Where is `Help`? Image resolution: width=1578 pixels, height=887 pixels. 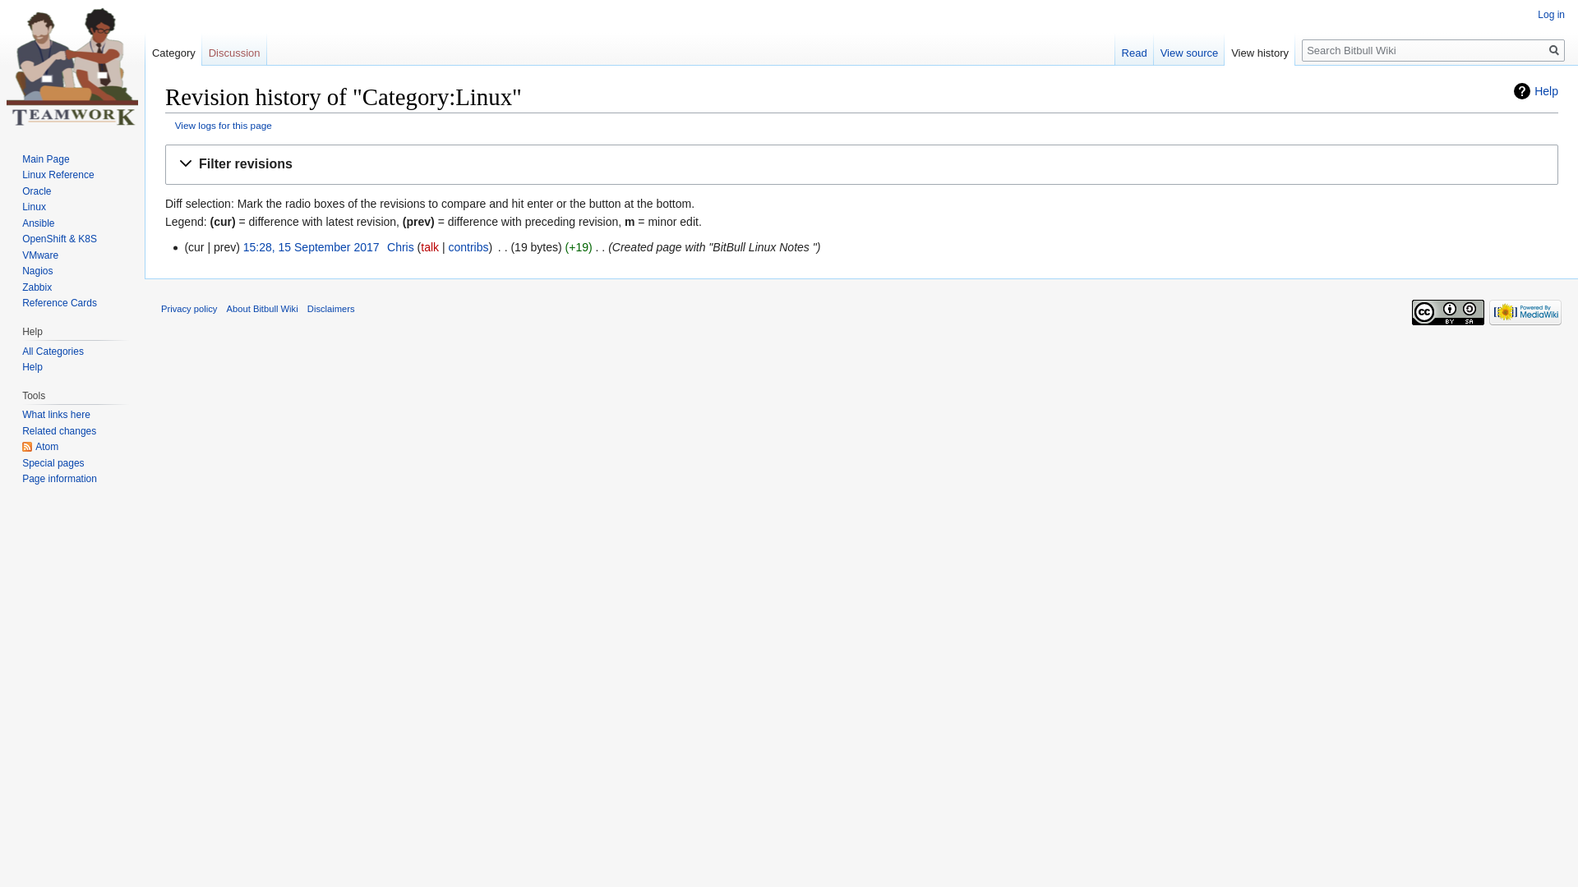 Help is located at coordinates (33, 367).